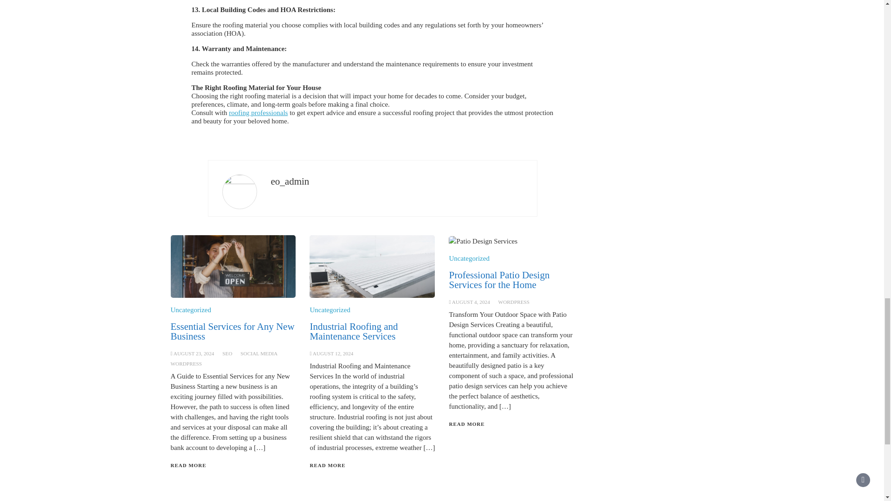 This screenshot has width=891, height=501. I want to click on READ MORE, so click(188, 465).